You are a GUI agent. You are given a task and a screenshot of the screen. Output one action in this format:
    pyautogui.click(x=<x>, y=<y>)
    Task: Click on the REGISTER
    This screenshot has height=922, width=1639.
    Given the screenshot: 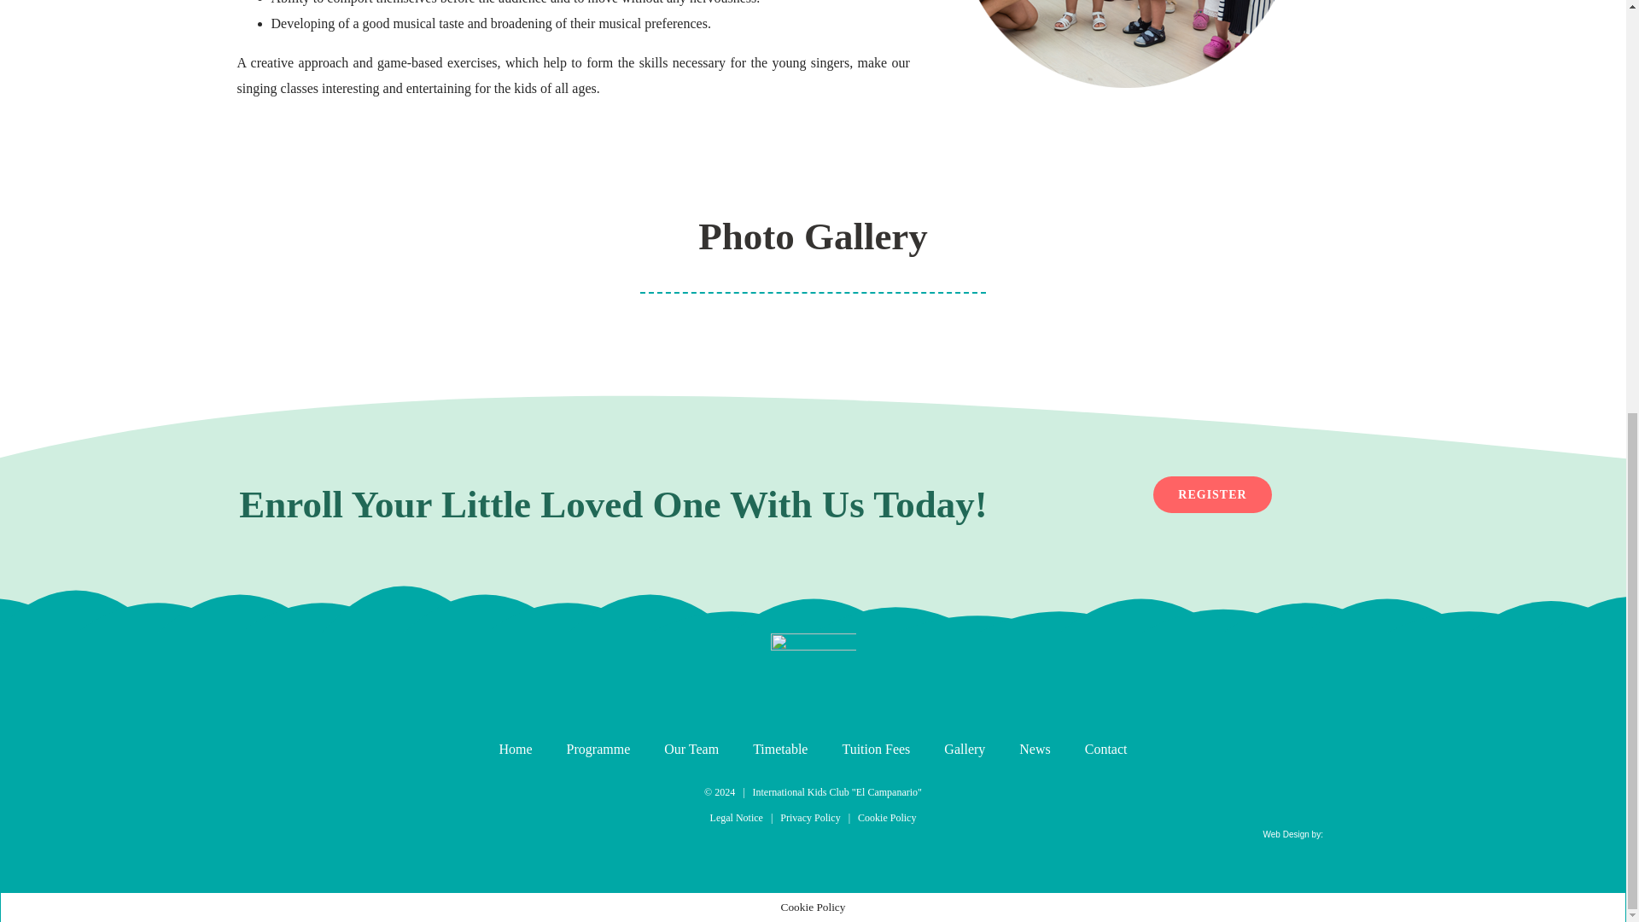 What is the action you would take?
    pyautogui.click(x=1212, y=494)
    